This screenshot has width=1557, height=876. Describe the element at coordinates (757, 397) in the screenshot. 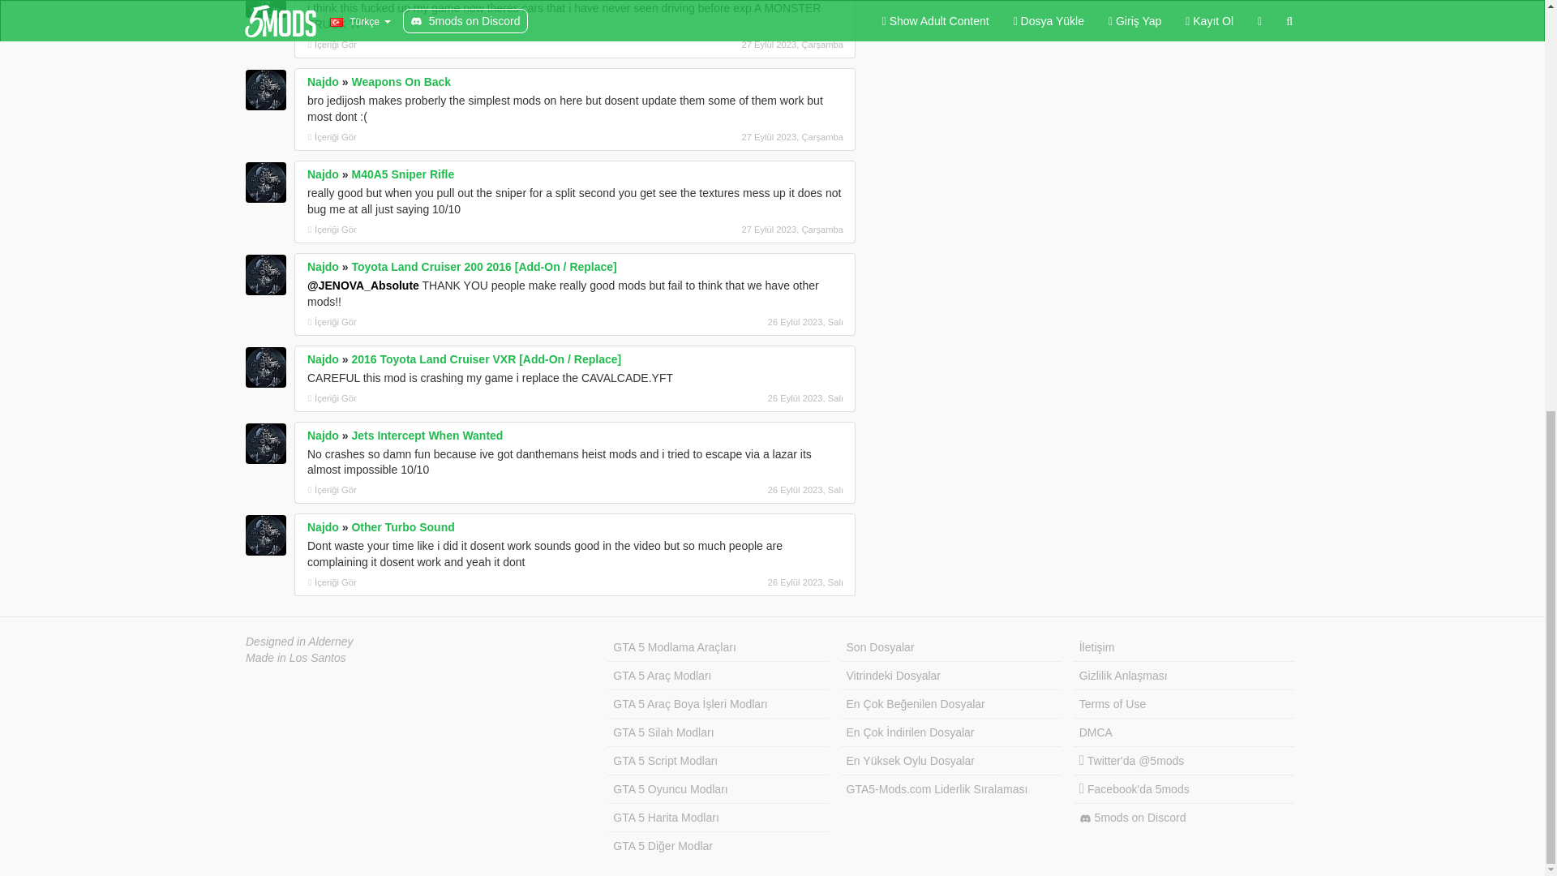

I see `Sal 26.Eyl.23 12:22` at that location.